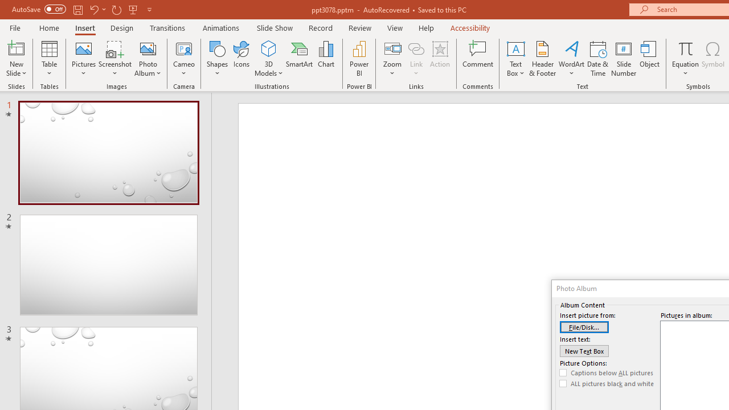  I want to click on Action, so click(440, 58).